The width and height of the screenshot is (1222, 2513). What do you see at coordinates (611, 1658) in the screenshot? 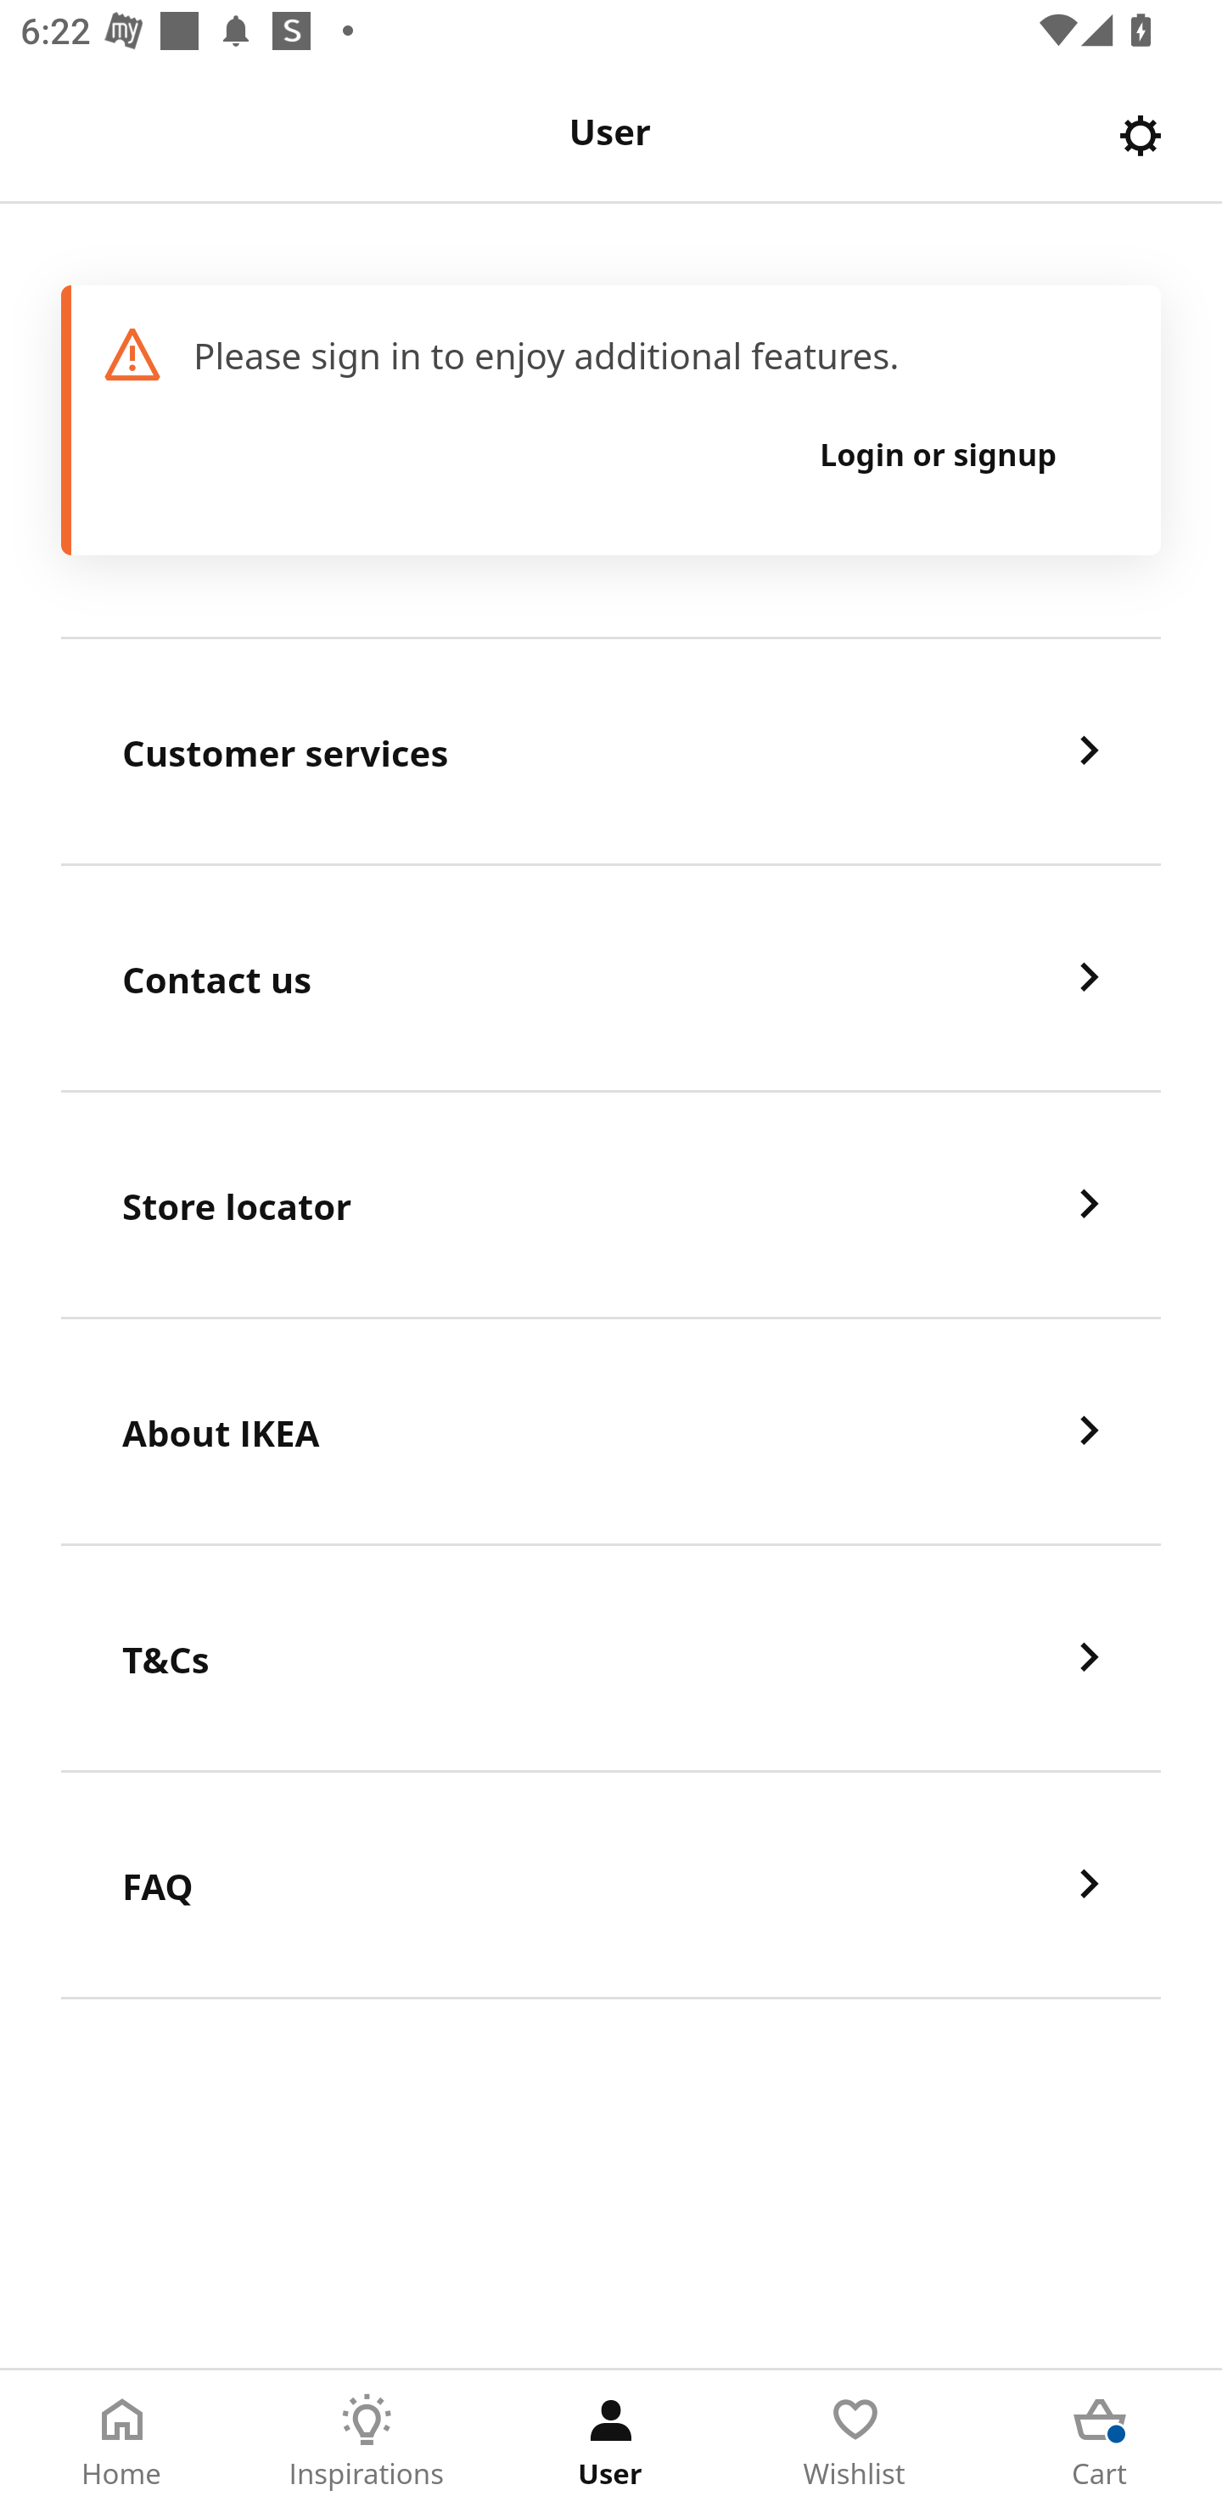
I see `T&Cs` at bounding box center [611, 1658].